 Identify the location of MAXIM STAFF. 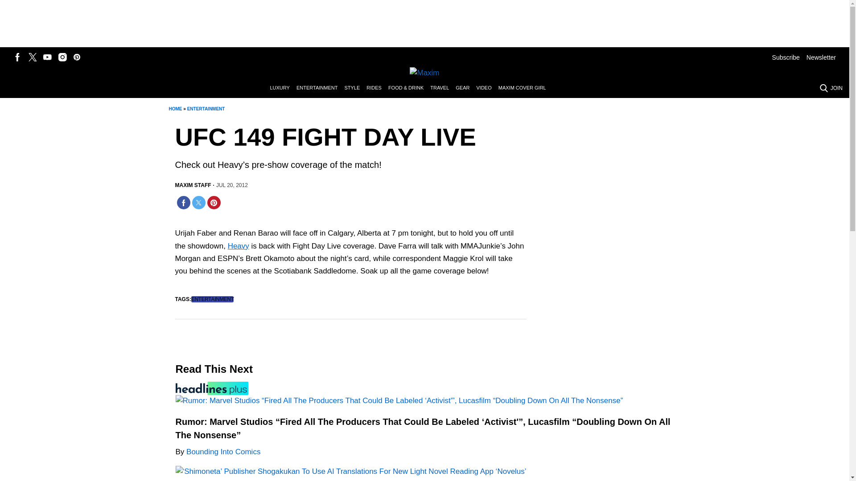
(193, 185).